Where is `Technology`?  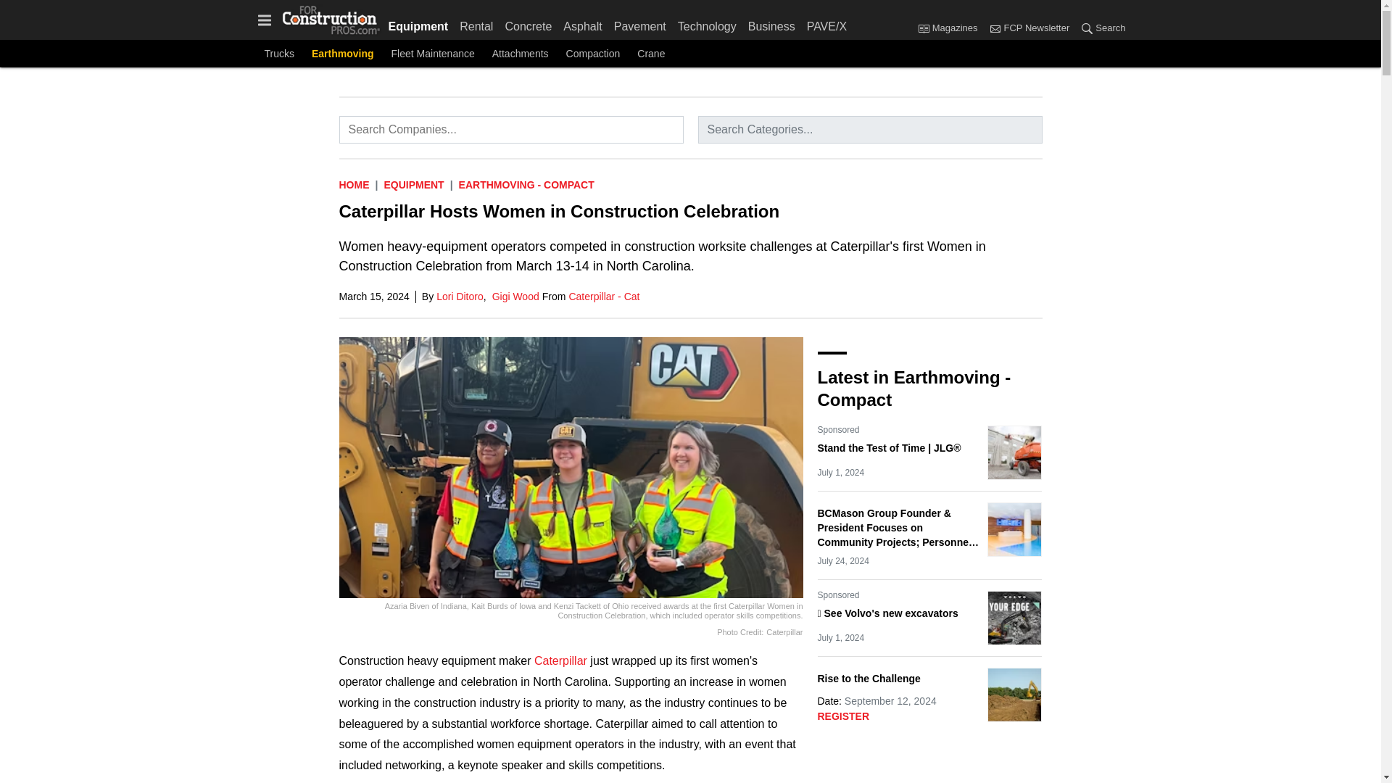 Technology is located at coordinates (707, 23).